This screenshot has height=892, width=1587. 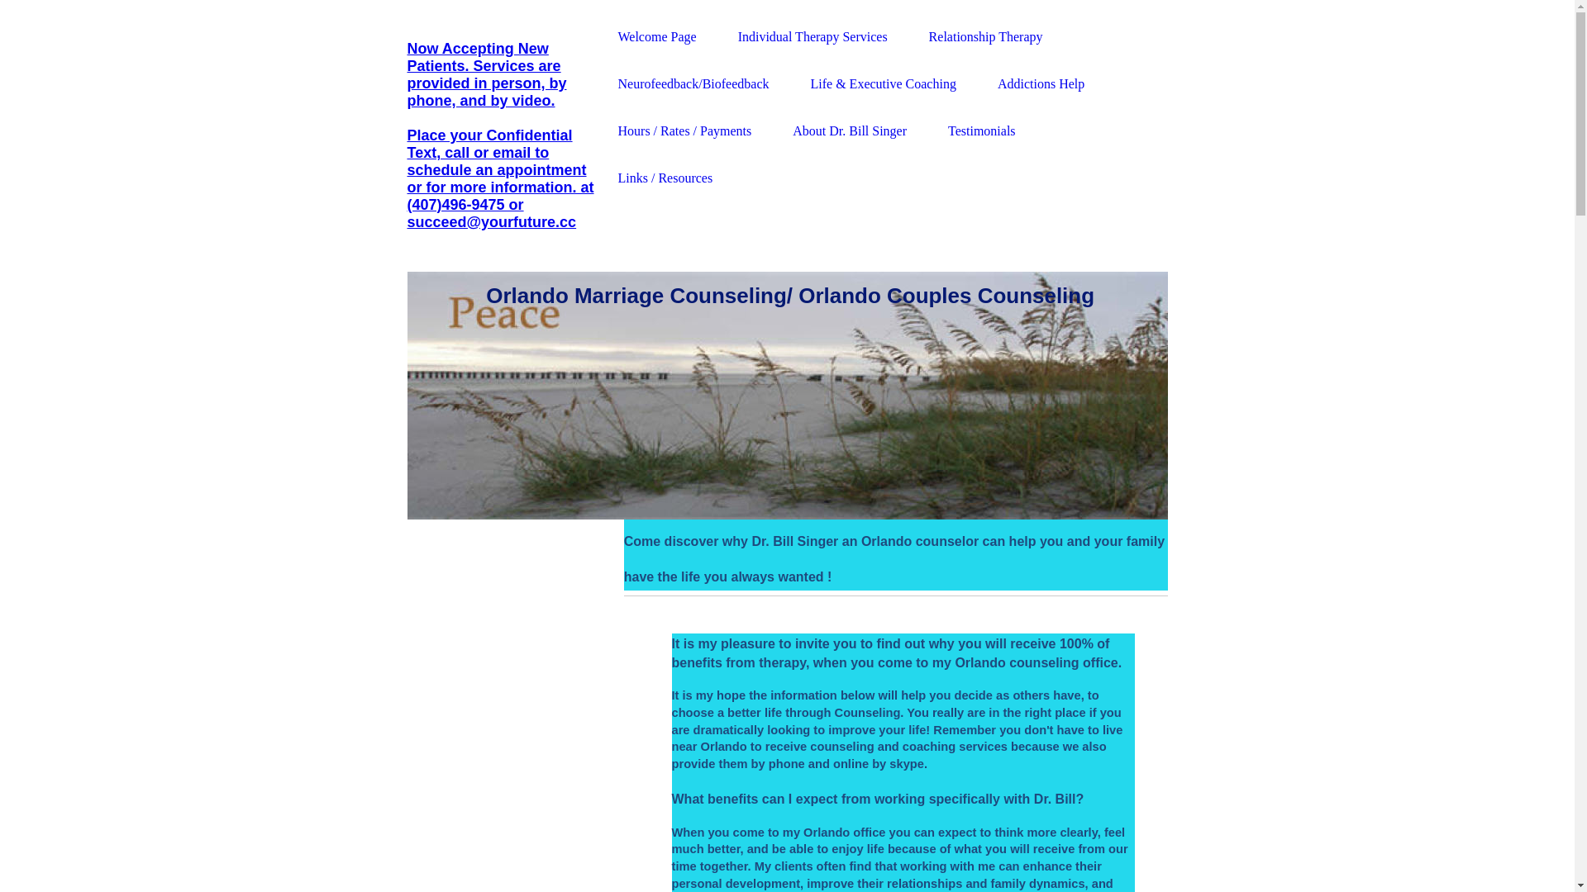 What do you see at coordinates (666, 178) in the screenshot?
I see `Links / Resources` at bounding box center [666, 178].